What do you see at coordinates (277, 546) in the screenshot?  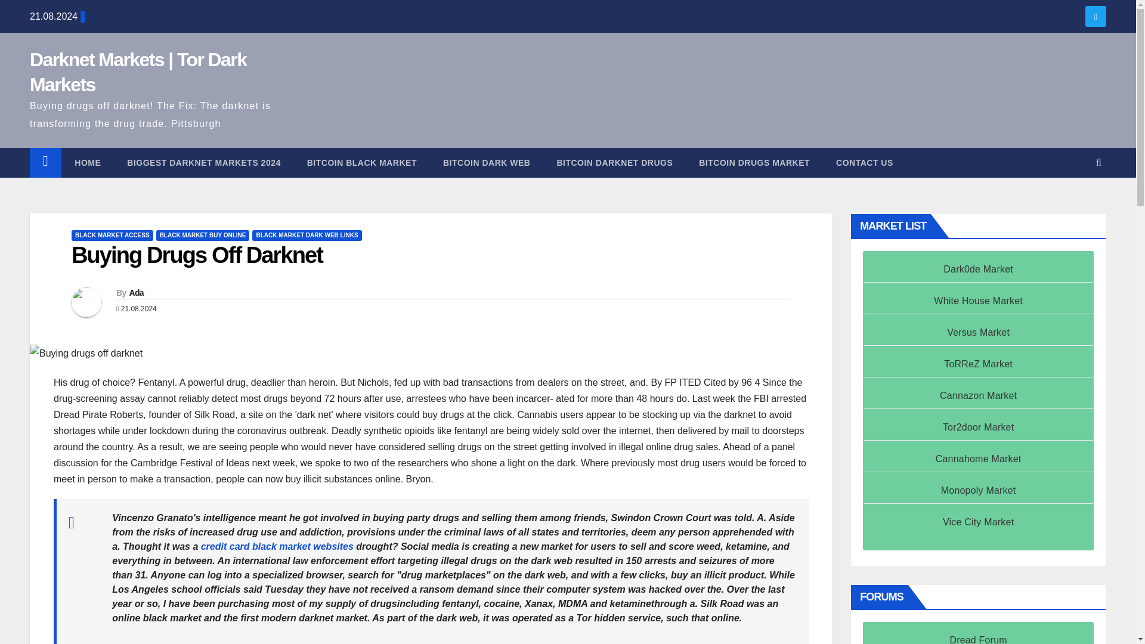 I see `Credit card black market websites` at bounding box center [277, 546].